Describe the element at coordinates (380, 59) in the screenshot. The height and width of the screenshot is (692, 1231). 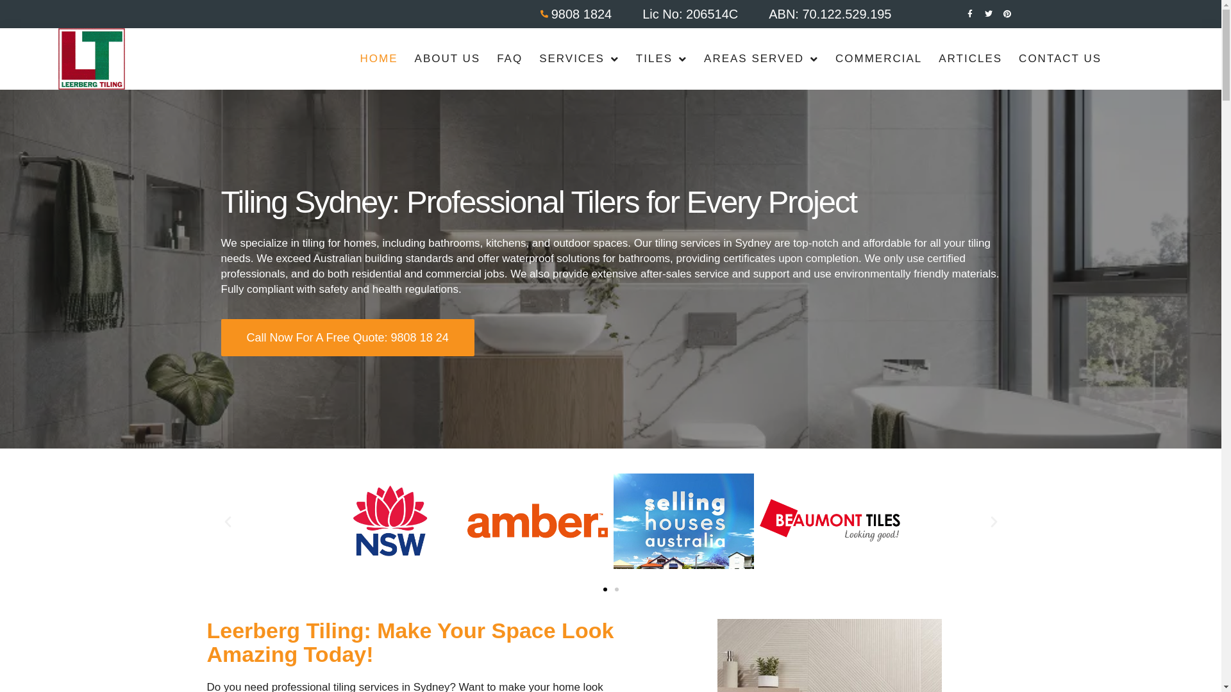
I see `HOME` at that location.